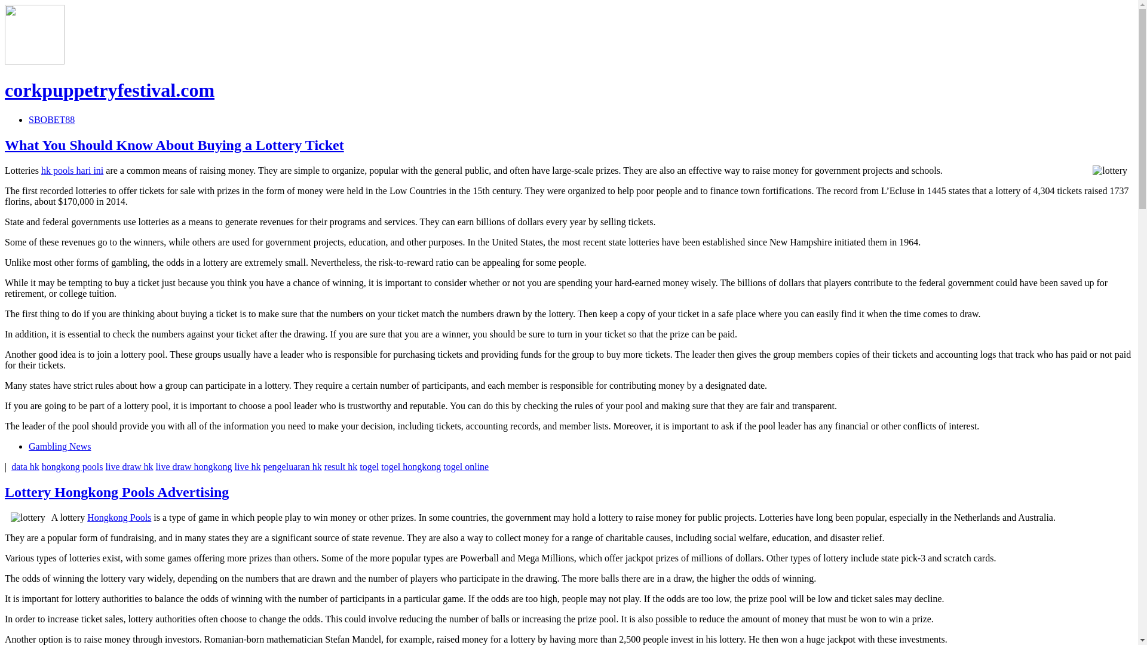 This screenshot has height=645, width=1147. I want to click on corkpuppetryfestival.com, so click(109, 90).